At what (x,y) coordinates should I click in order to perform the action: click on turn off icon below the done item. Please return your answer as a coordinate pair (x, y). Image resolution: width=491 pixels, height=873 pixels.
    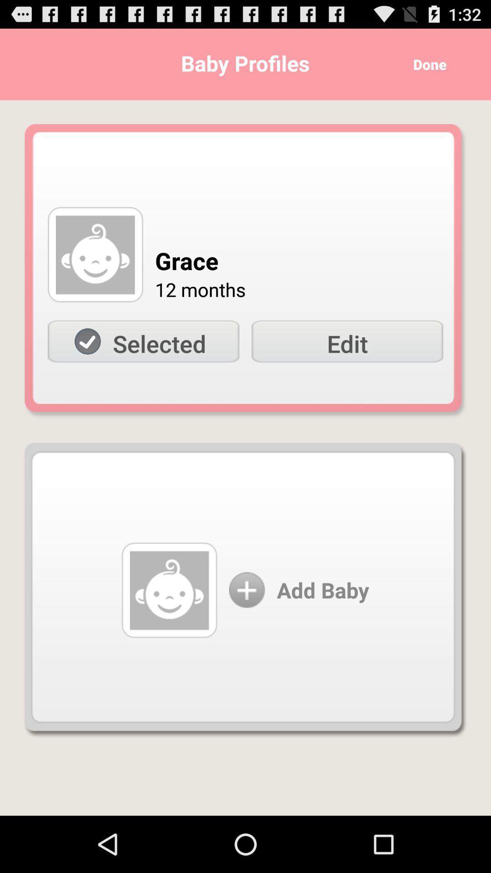
    Looking at the image, I should click on (347, 341).